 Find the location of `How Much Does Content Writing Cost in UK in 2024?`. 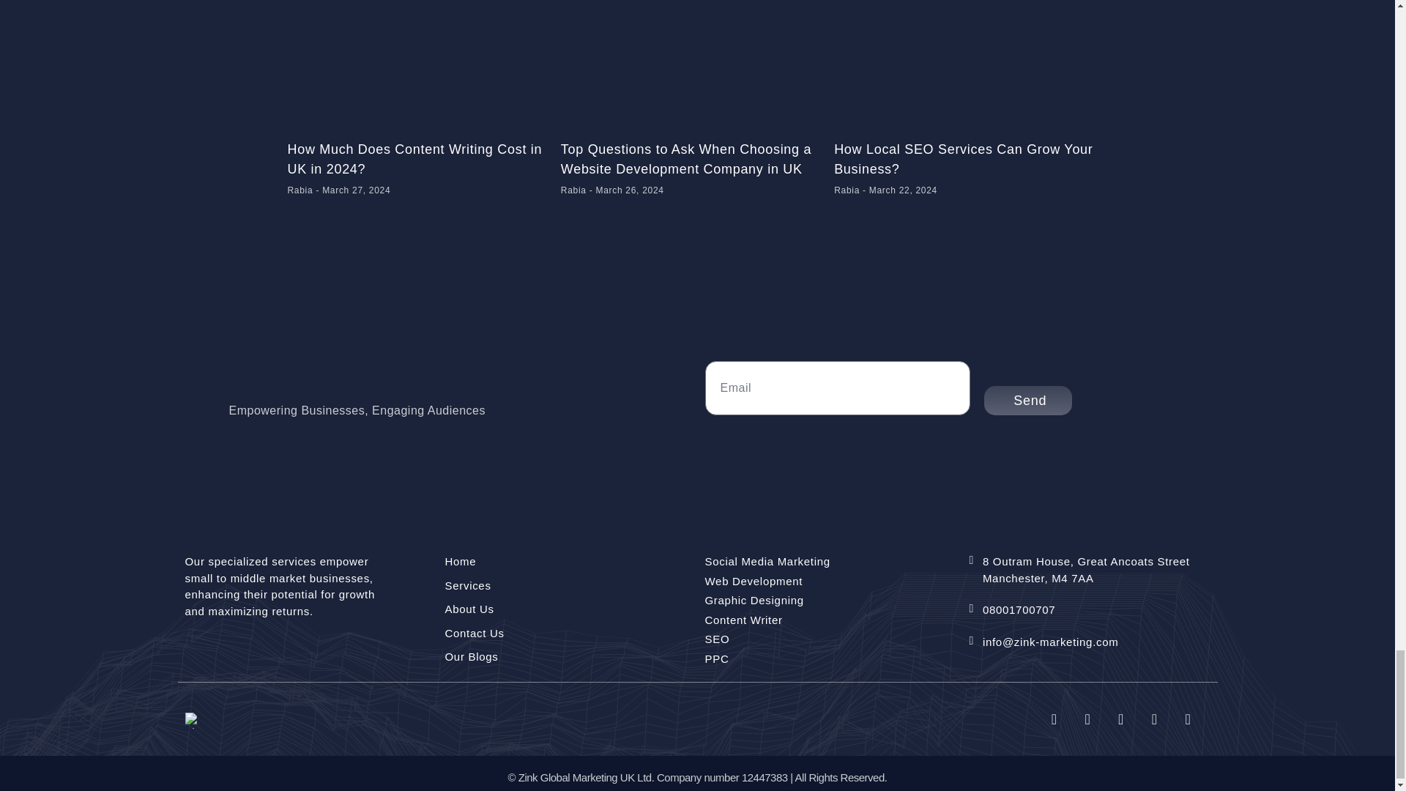

How Much Does Content Writing Cost in UK in 2024? is located at coordinates (414, 159).